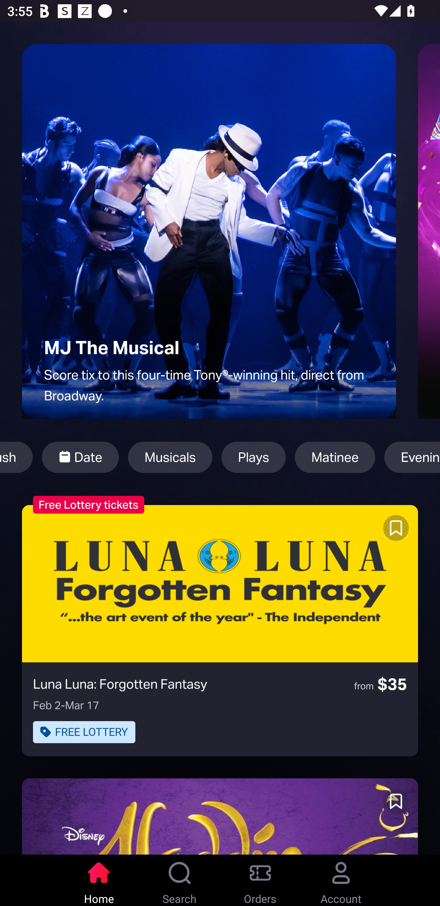  Describe the element at coordinates (253, 457) in the screenshot. I see `Plays` at that location.